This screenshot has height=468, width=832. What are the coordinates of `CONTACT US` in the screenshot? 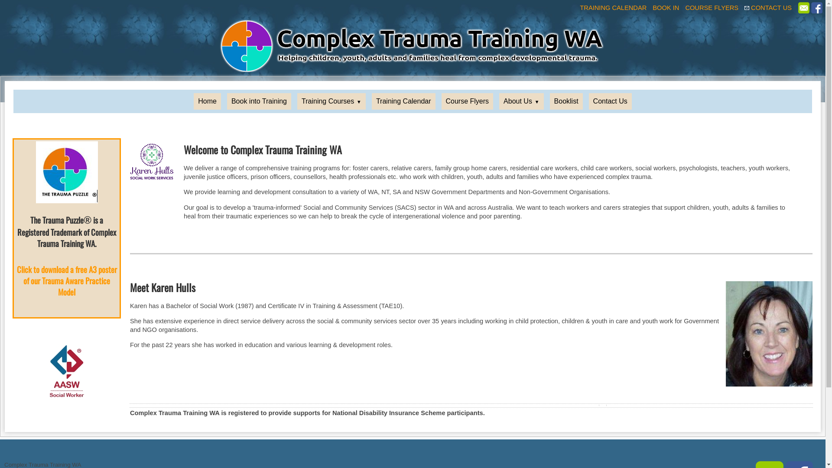 It's located at (772, 8).